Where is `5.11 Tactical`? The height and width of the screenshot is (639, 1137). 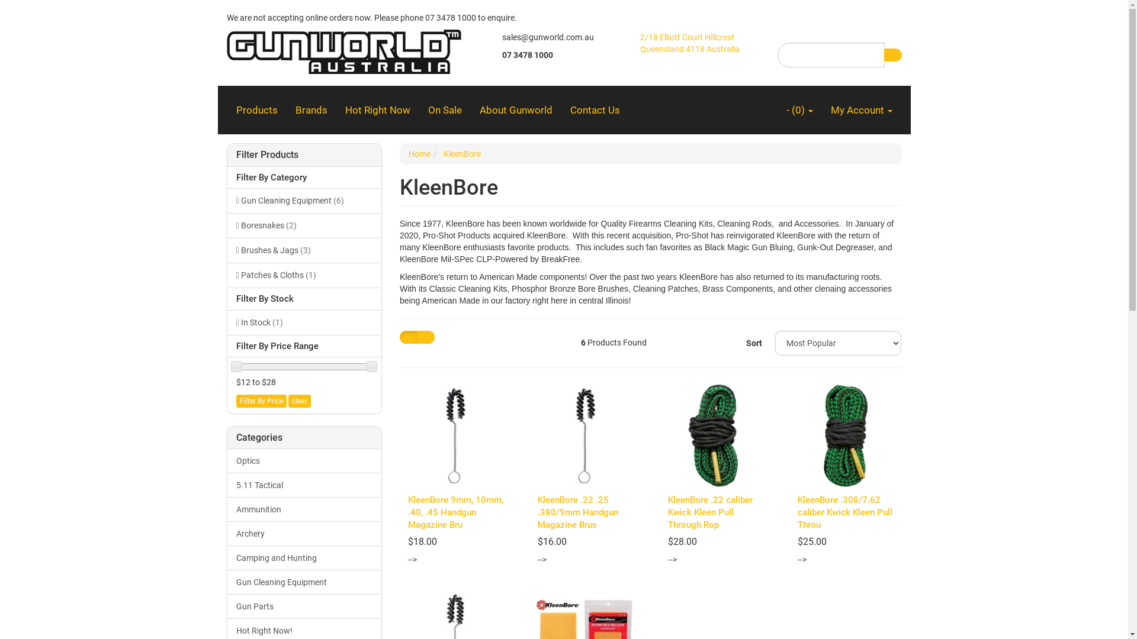 5.11 Tactical is located at coordinates (304, 485).